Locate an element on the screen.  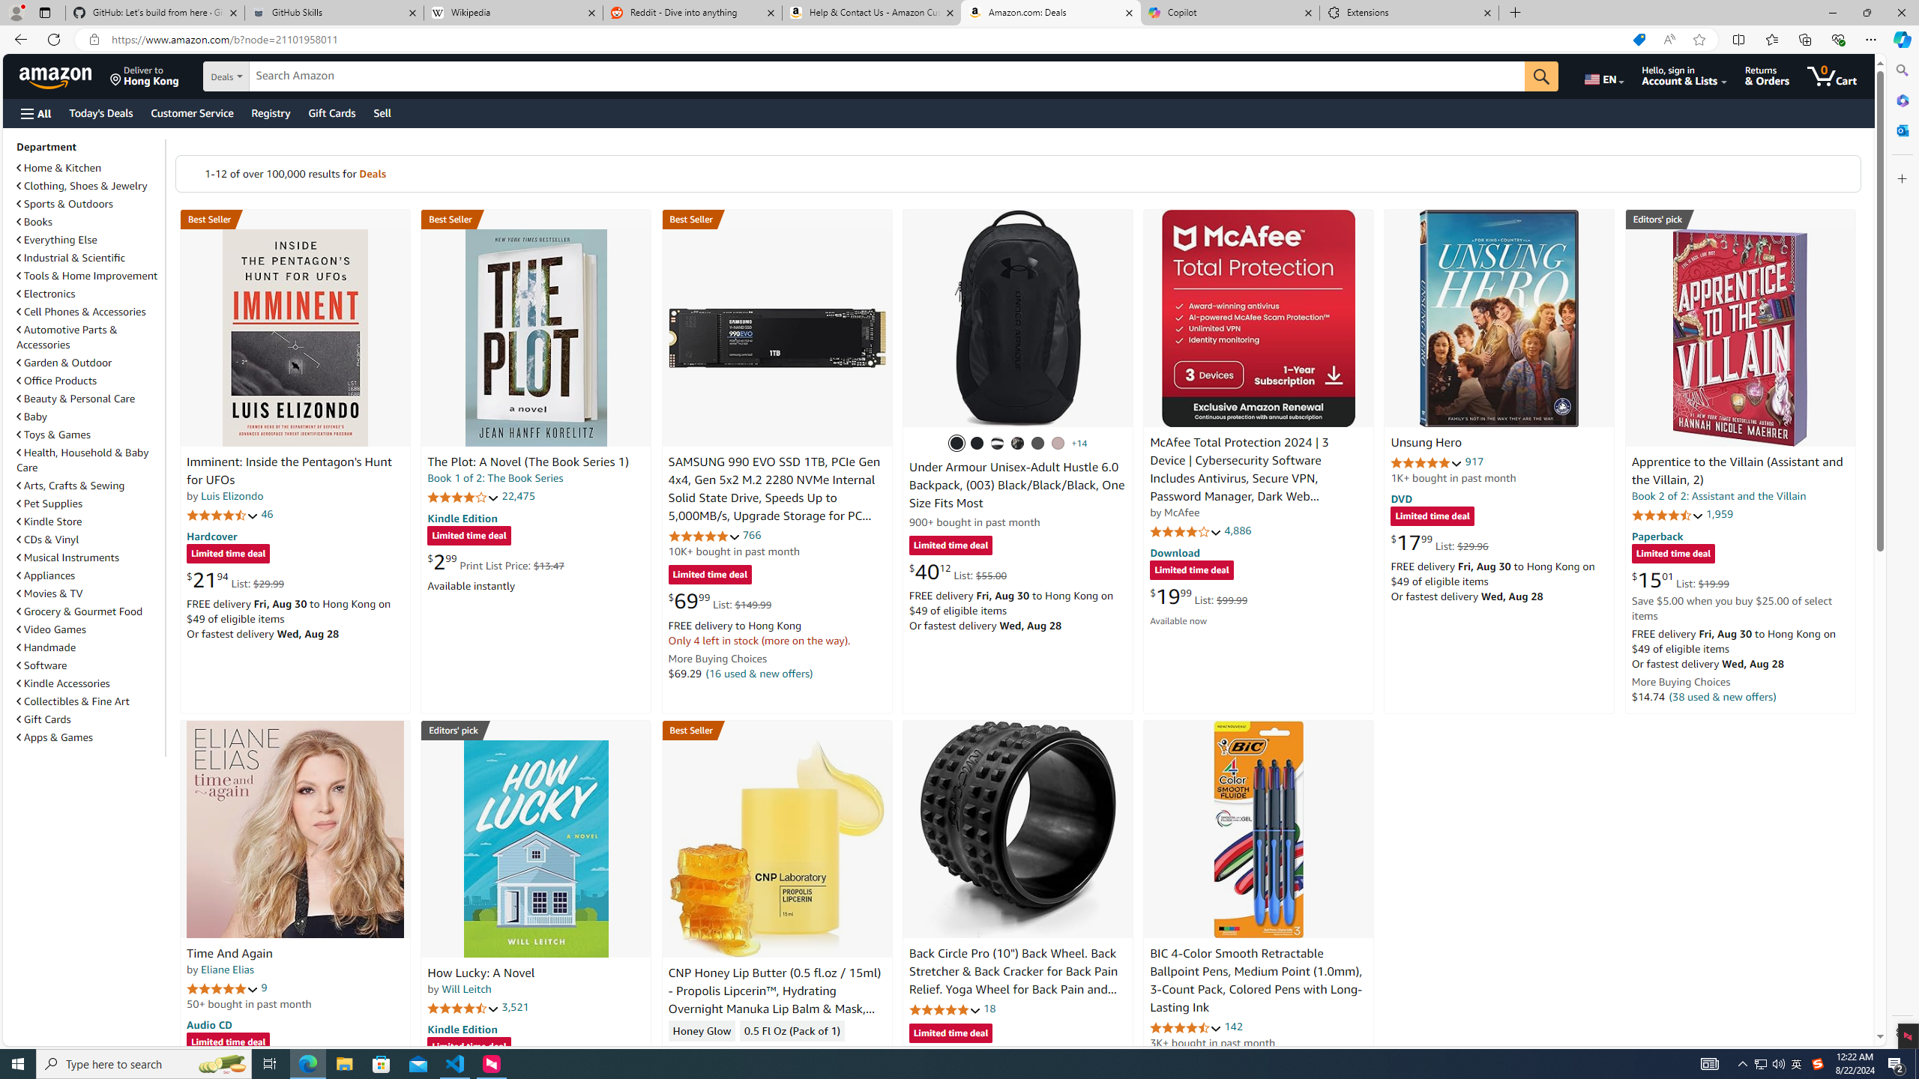
Collectibles & Fine Art is located at coordinates (73, 701).